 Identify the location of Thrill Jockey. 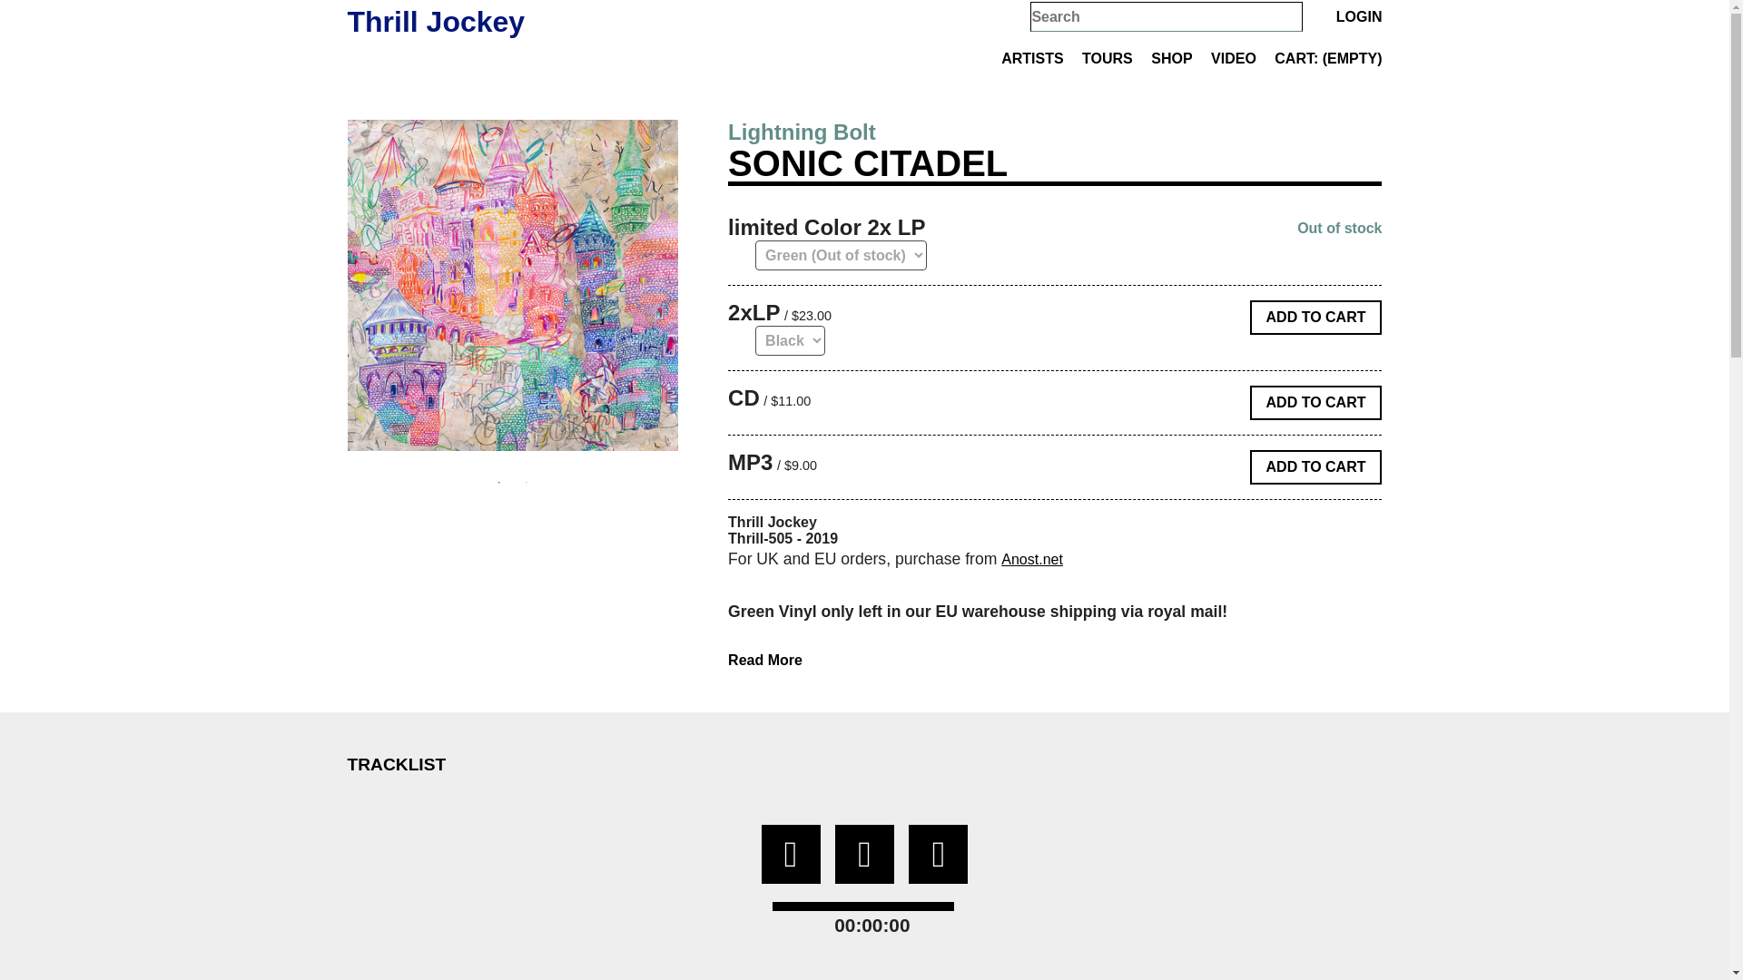
(436, 20).